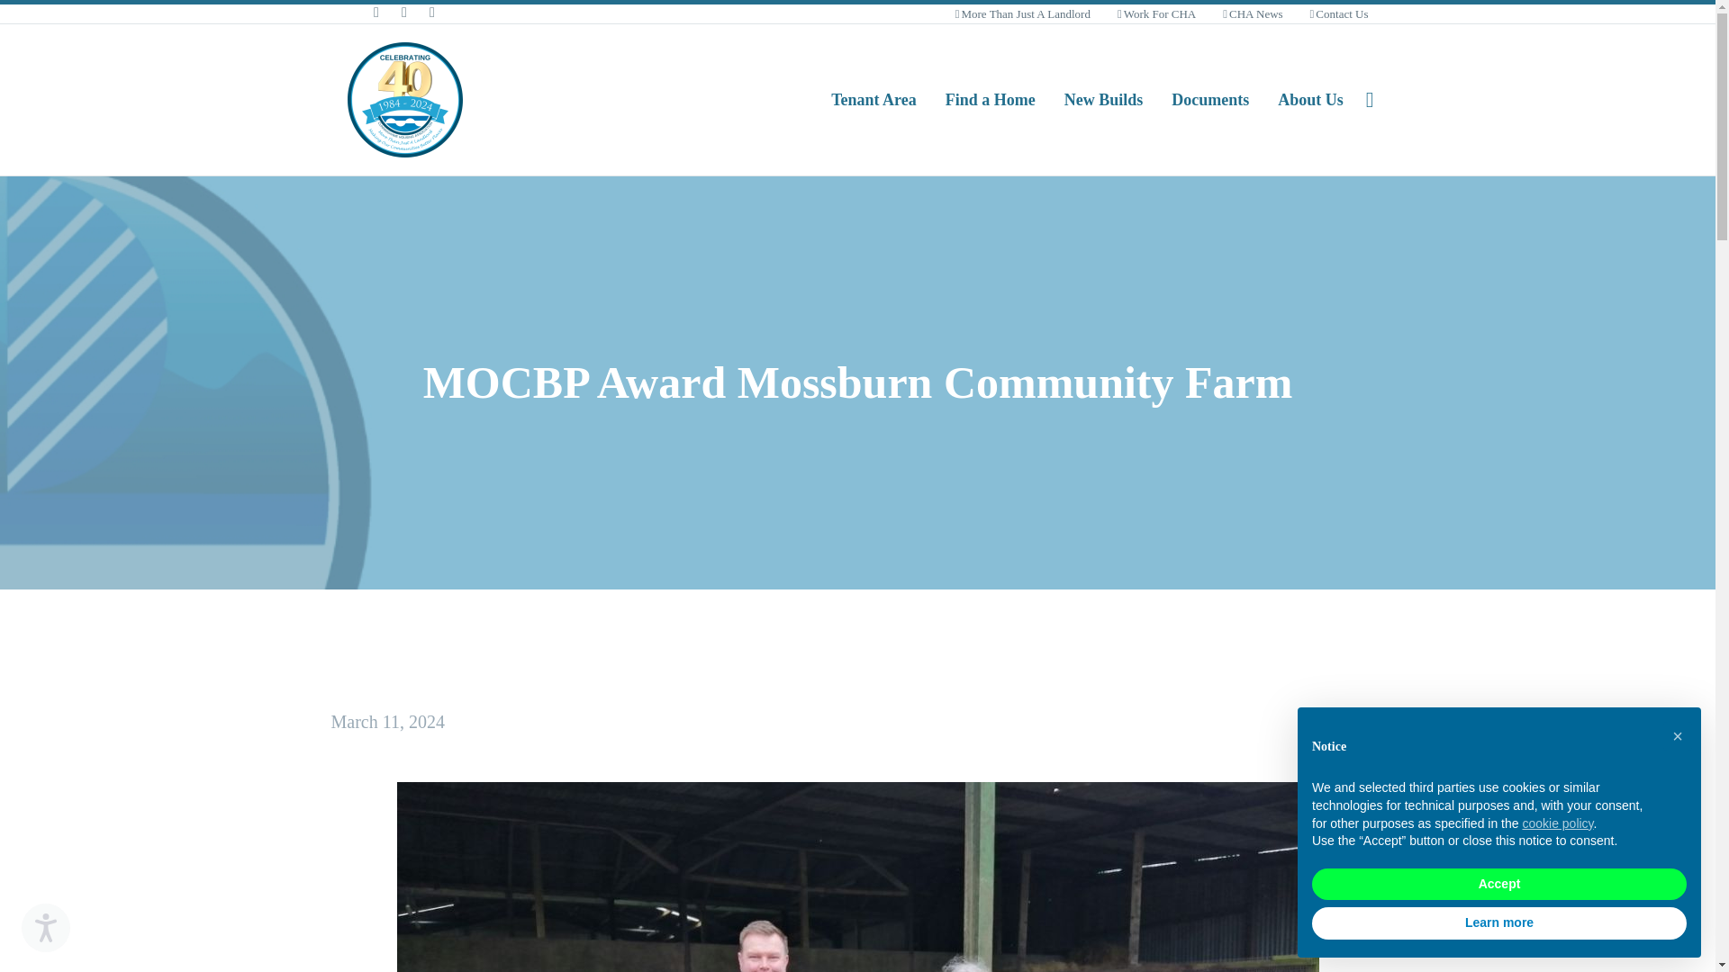  I want to click on Listen with the ReachDeck Toolbar, so click(45, 928).